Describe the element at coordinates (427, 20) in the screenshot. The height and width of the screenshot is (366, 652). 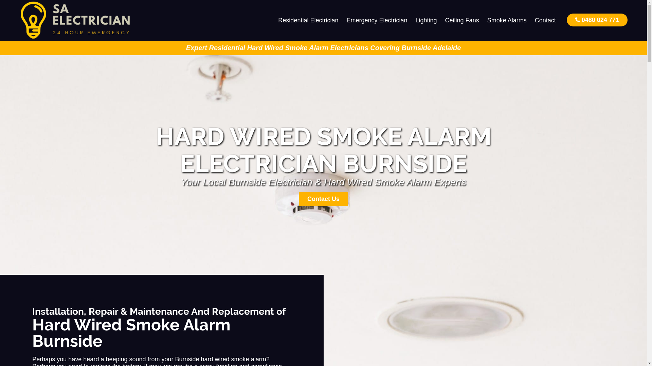
I see `Lighting` at that location.